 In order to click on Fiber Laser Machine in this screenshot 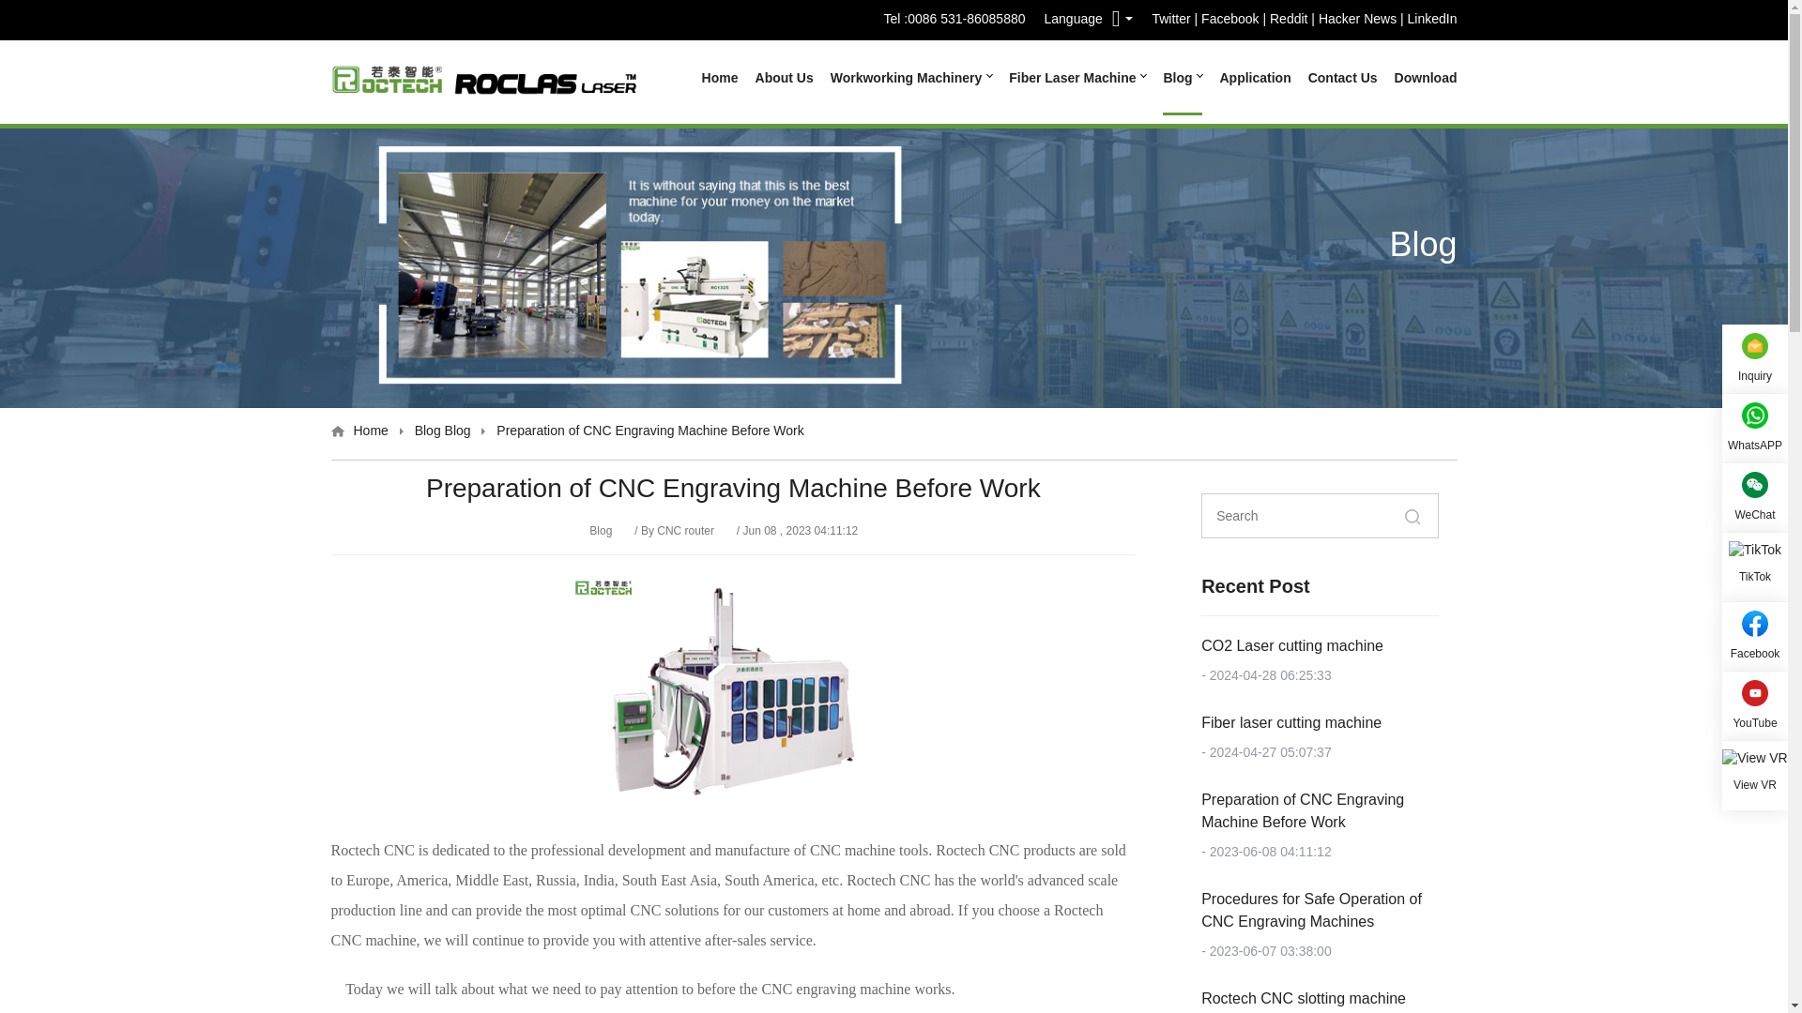, I will do `click(1077, 78)`.